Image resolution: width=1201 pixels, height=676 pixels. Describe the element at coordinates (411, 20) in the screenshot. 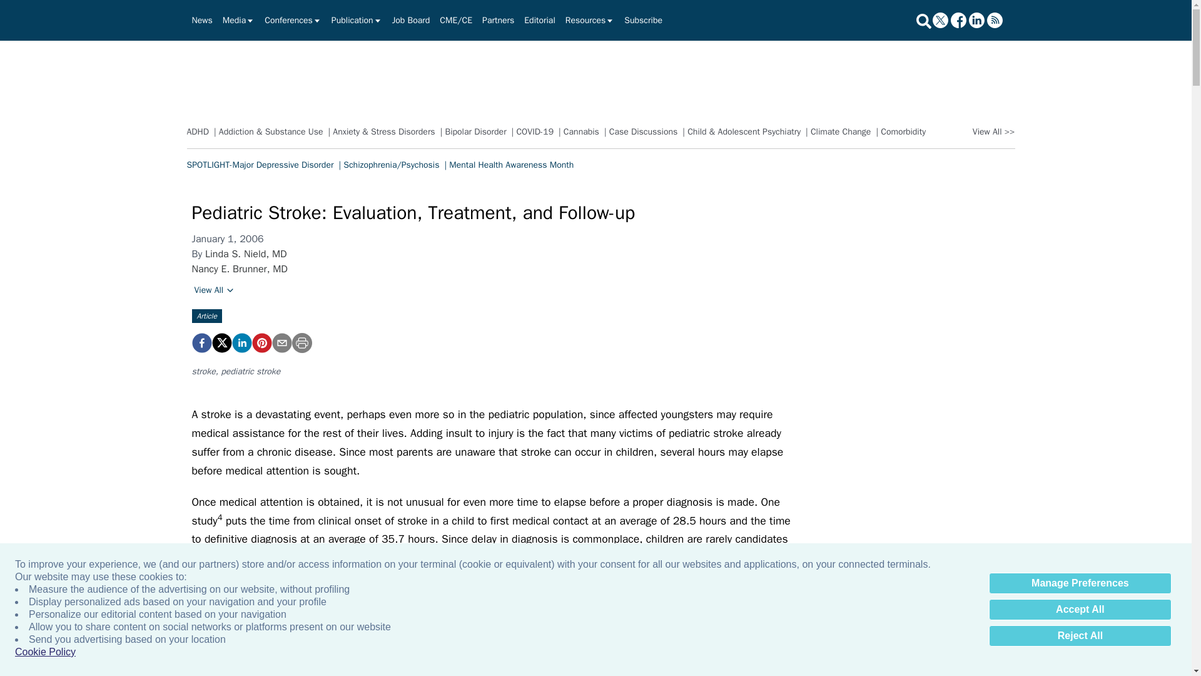

I see `Job Board` at that location.